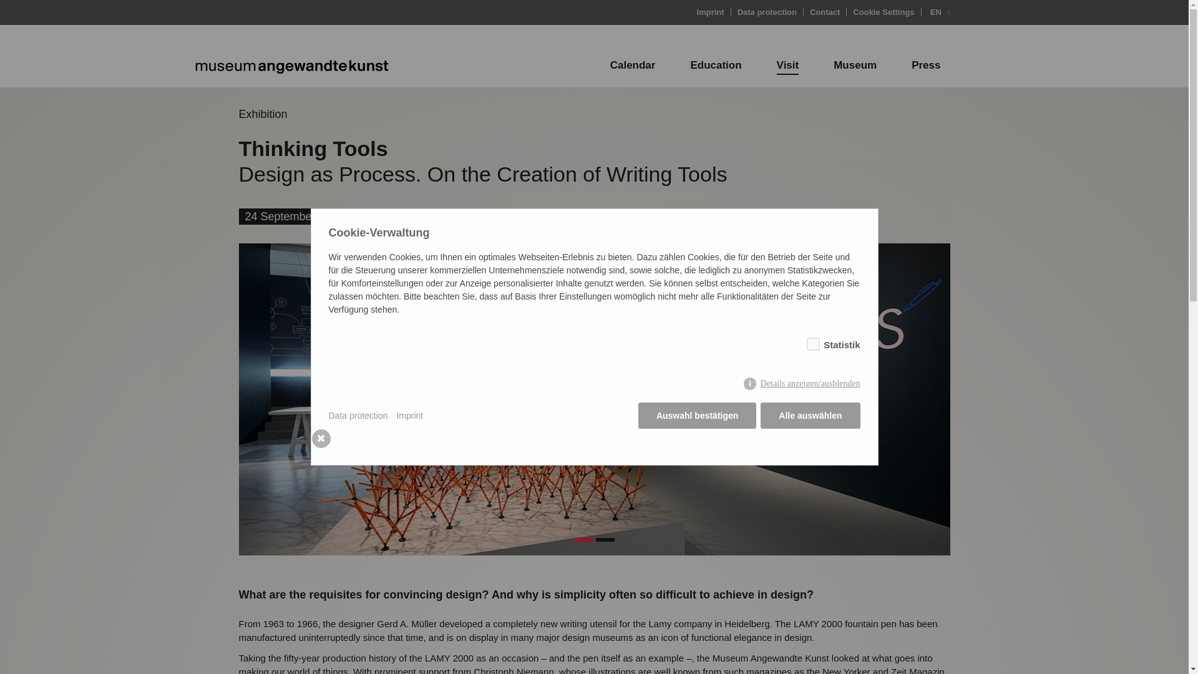  What do you see at coordinates (633, 65) in the screenshot?
I see `Calendar` at bounding box center [633, 65].